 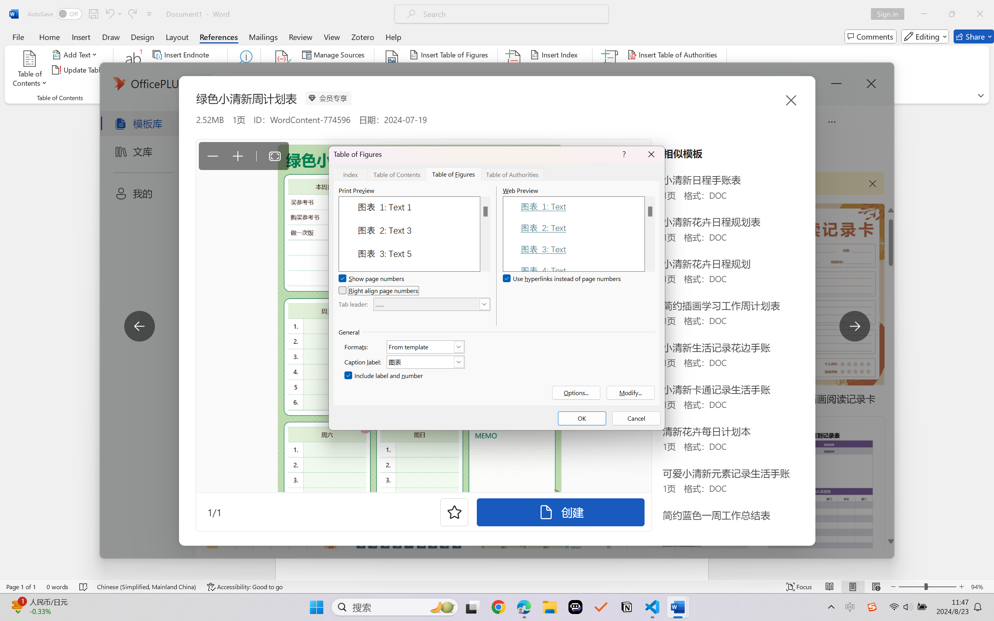 What do you see at coordinates (349, 70) in the screenshot?
I see `Style` at bounding box center [349, 70].